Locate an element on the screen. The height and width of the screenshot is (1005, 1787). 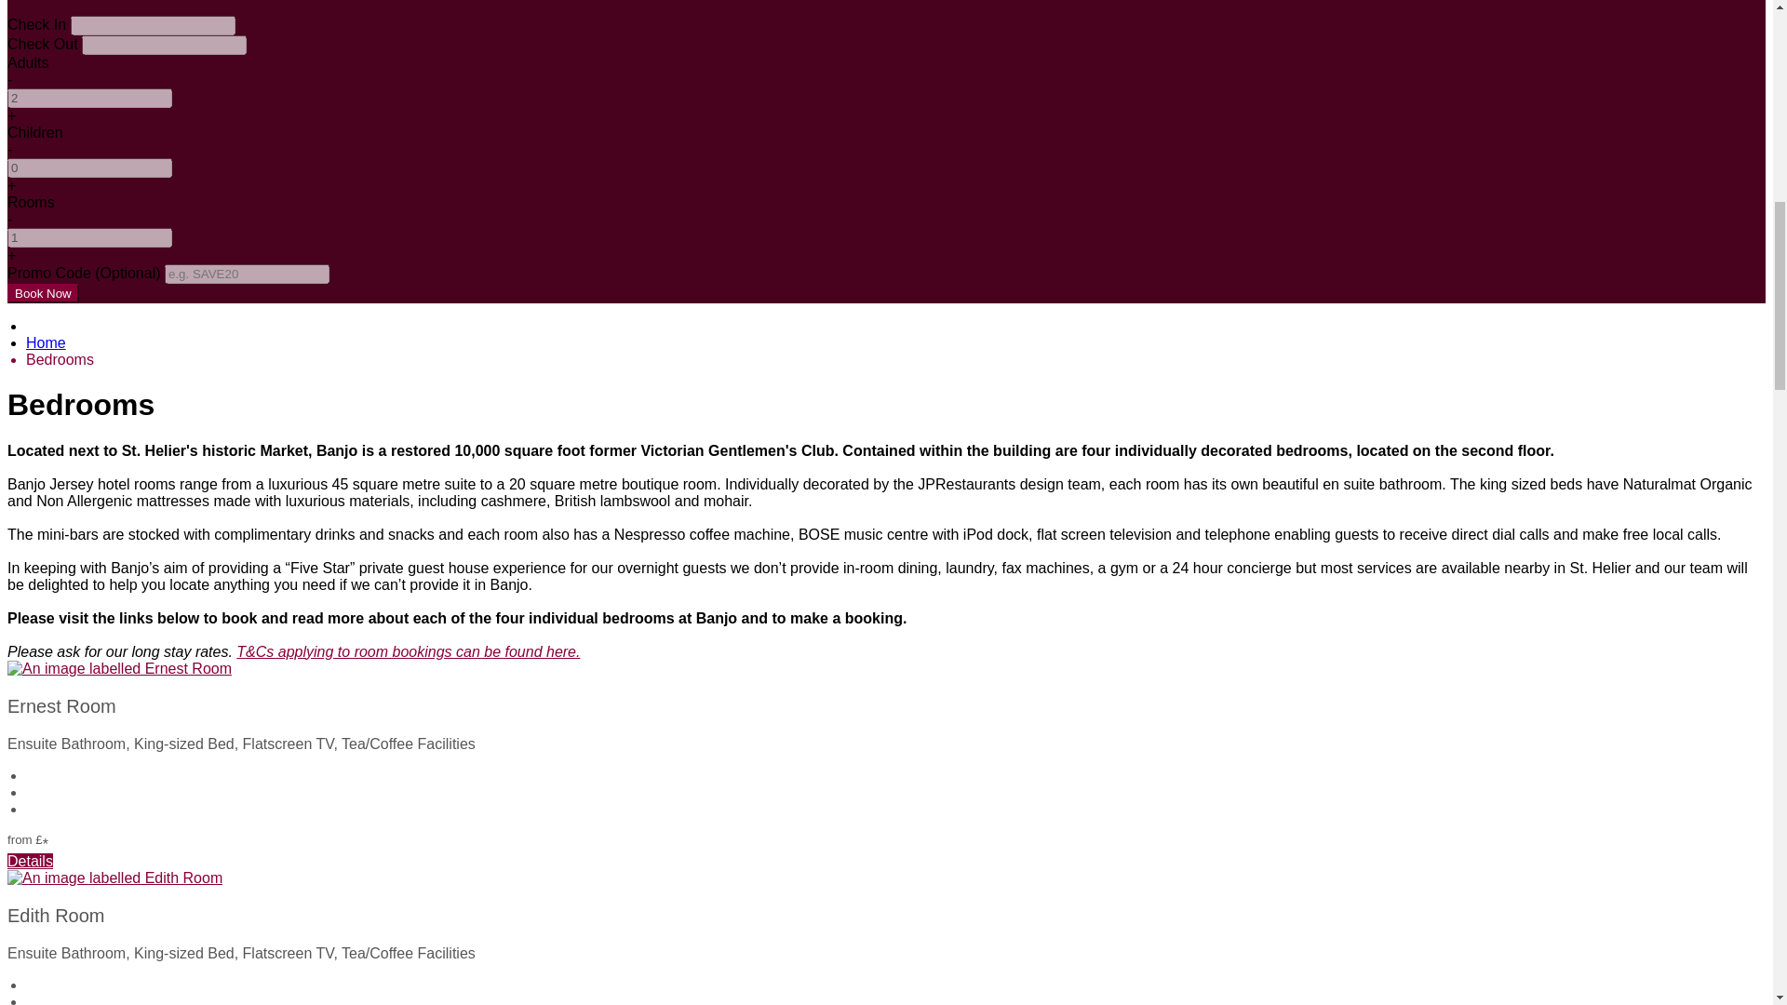
Home is located at coordinates (47, 342).